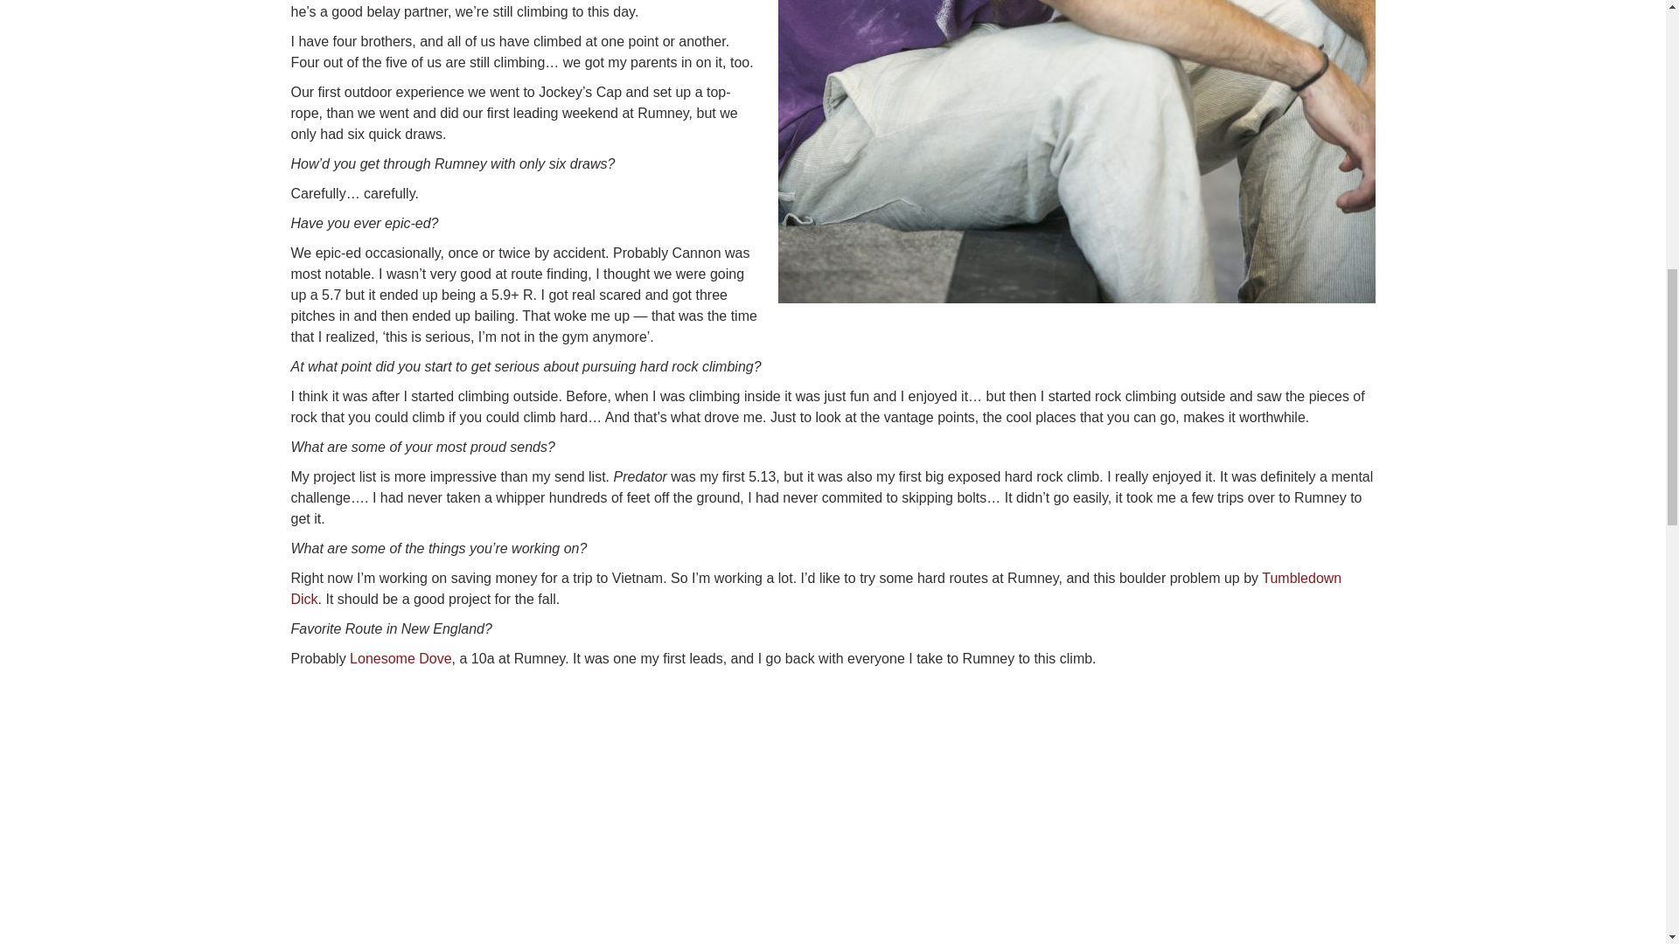  Describe the element at coordinates (401, 659) in the screenshot. I see `Lonesome Dove` at that location.